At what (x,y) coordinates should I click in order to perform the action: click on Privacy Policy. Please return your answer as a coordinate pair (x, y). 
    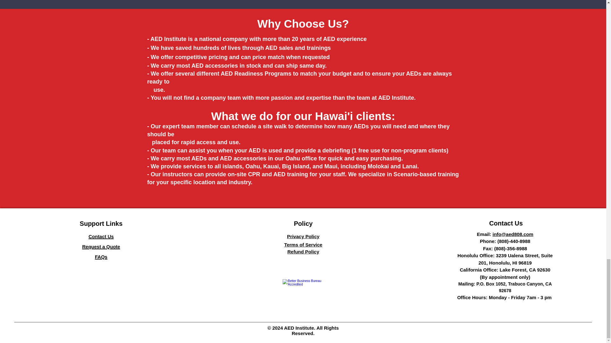
    Looking at the image, I should click on (303, 236).